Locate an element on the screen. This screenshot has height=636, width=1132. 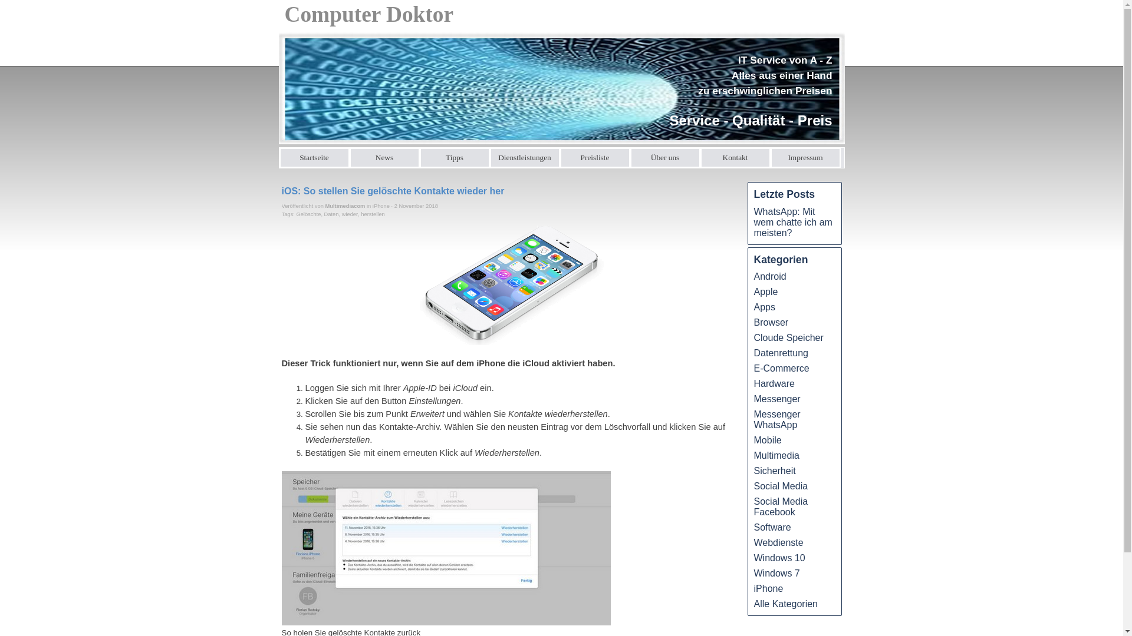
Datenrettung is located at coordinates (781, 353).